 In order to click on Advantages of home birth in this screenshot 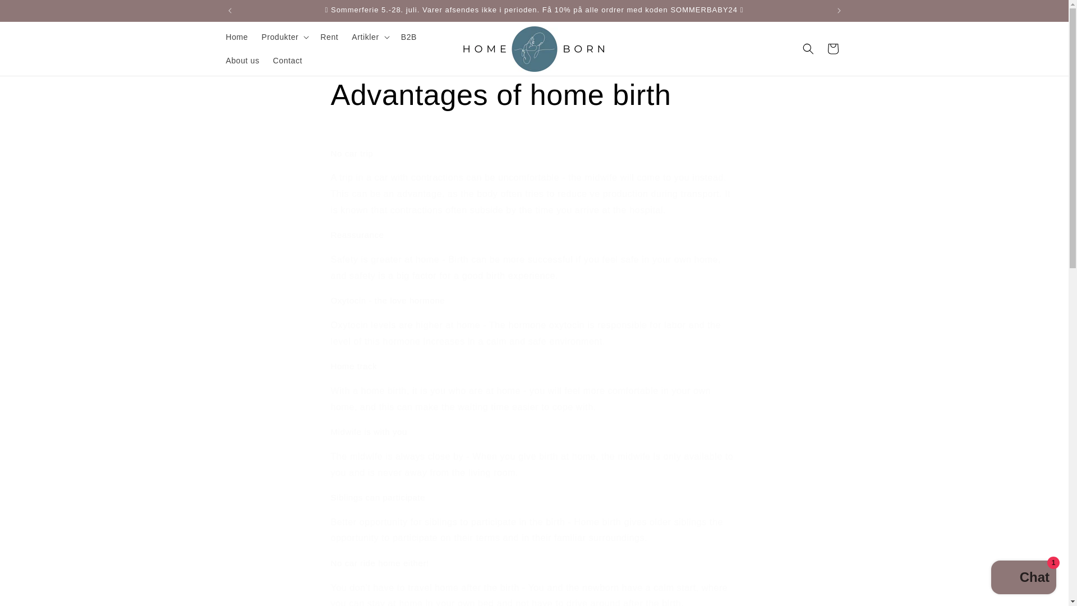, I will do `click(534, 95)`.